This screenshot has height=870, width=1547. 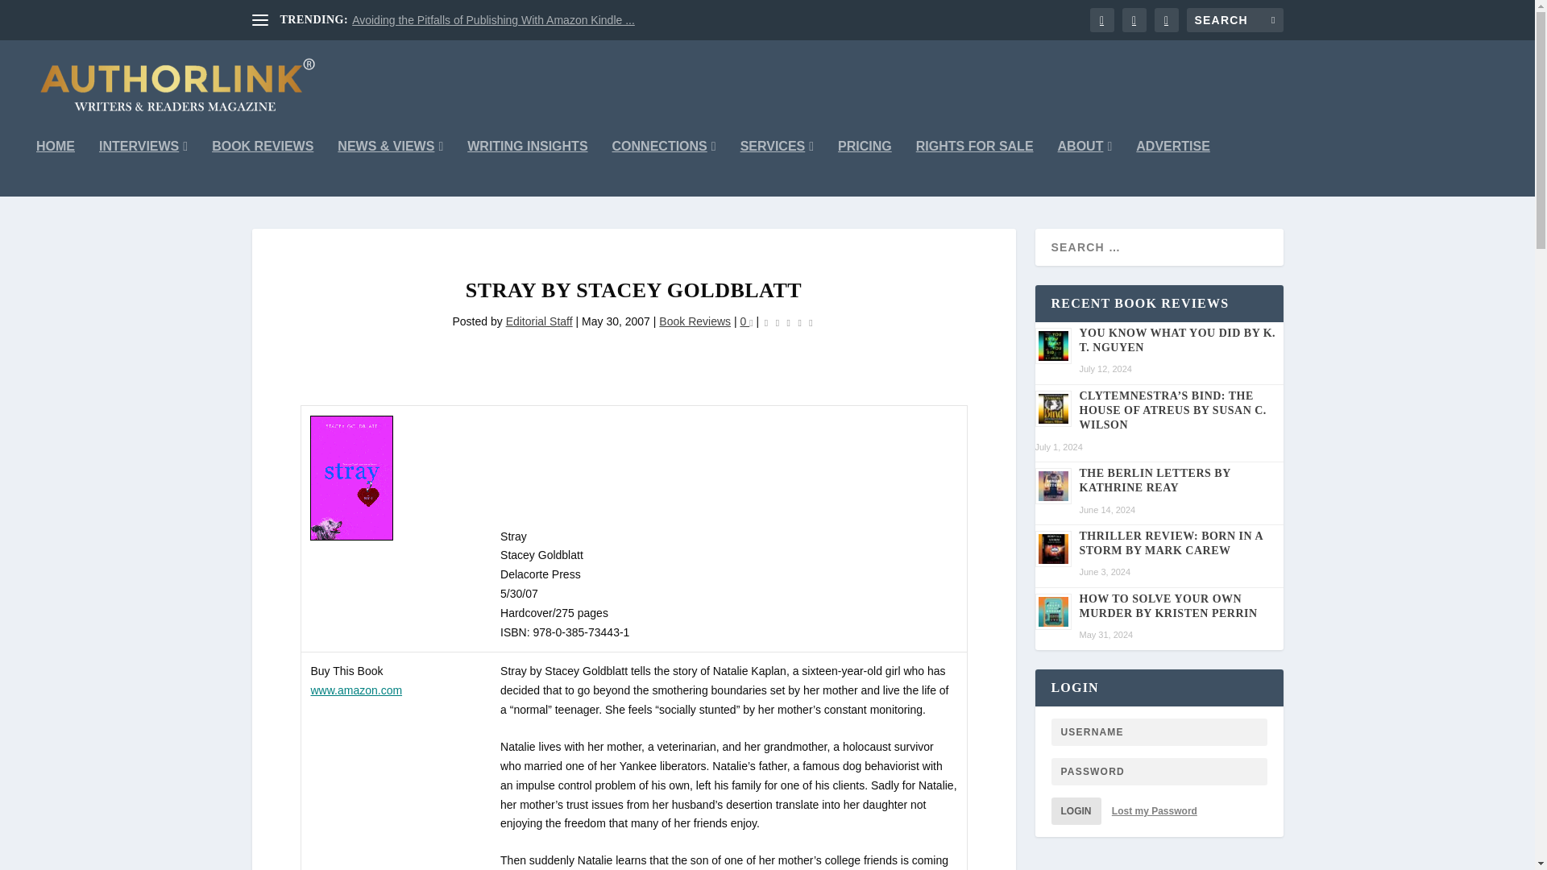 What do you see at coordinates (1085, 168) in the screenshot?
I see `ABOUT` at bounding box center [1085, 168].